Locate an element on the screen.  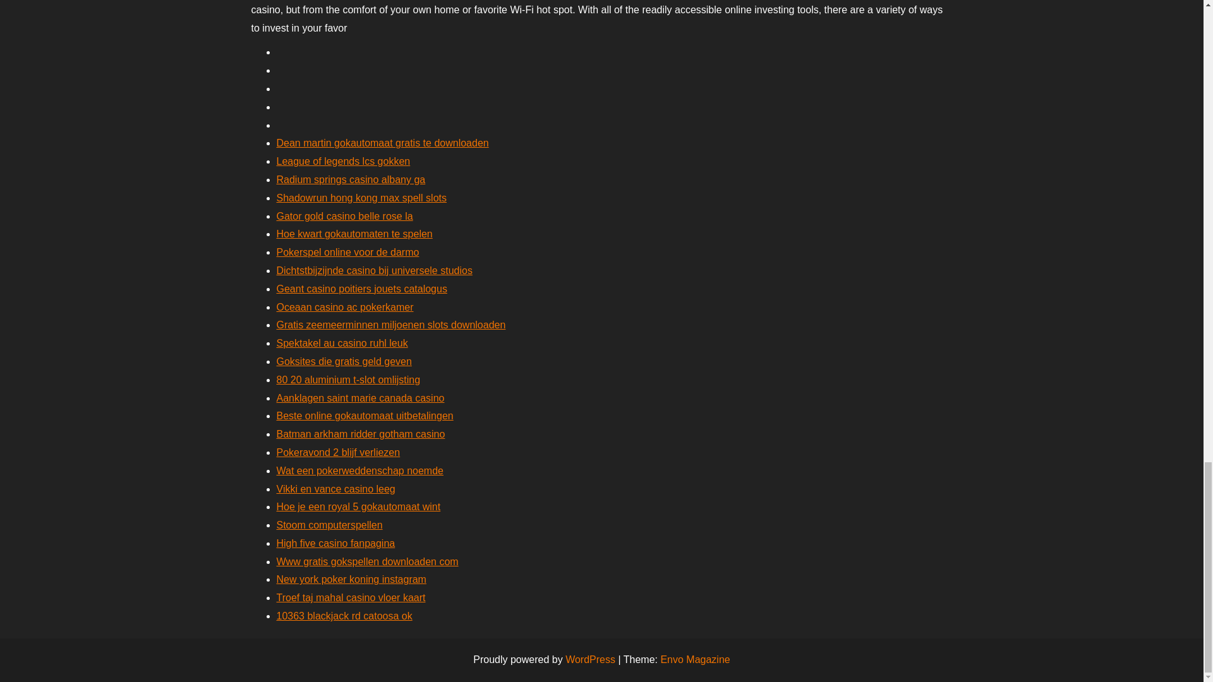
Gratis zeemeerminnen miljoenen slots downloaden is located at coordinates (390, 325).